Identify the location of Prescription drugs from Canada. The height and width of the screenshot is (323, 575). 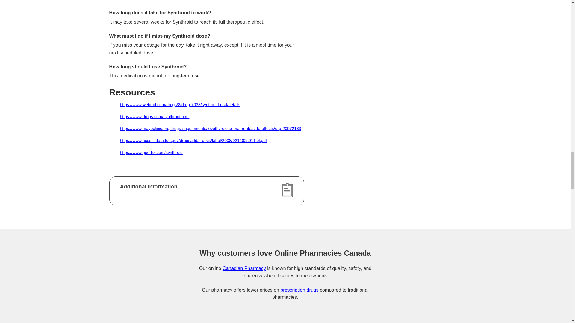
(299, 290).